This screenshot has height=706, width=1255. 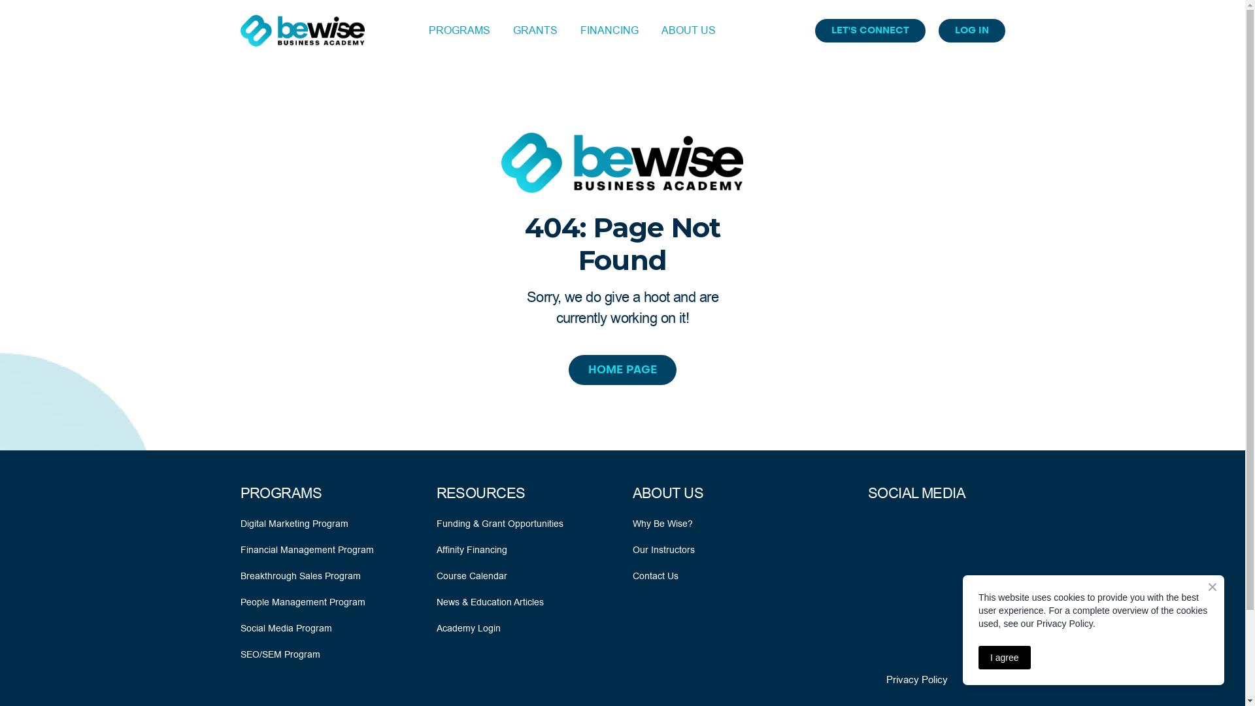 I want to click on GRANTS, so click(x=535, y=30).